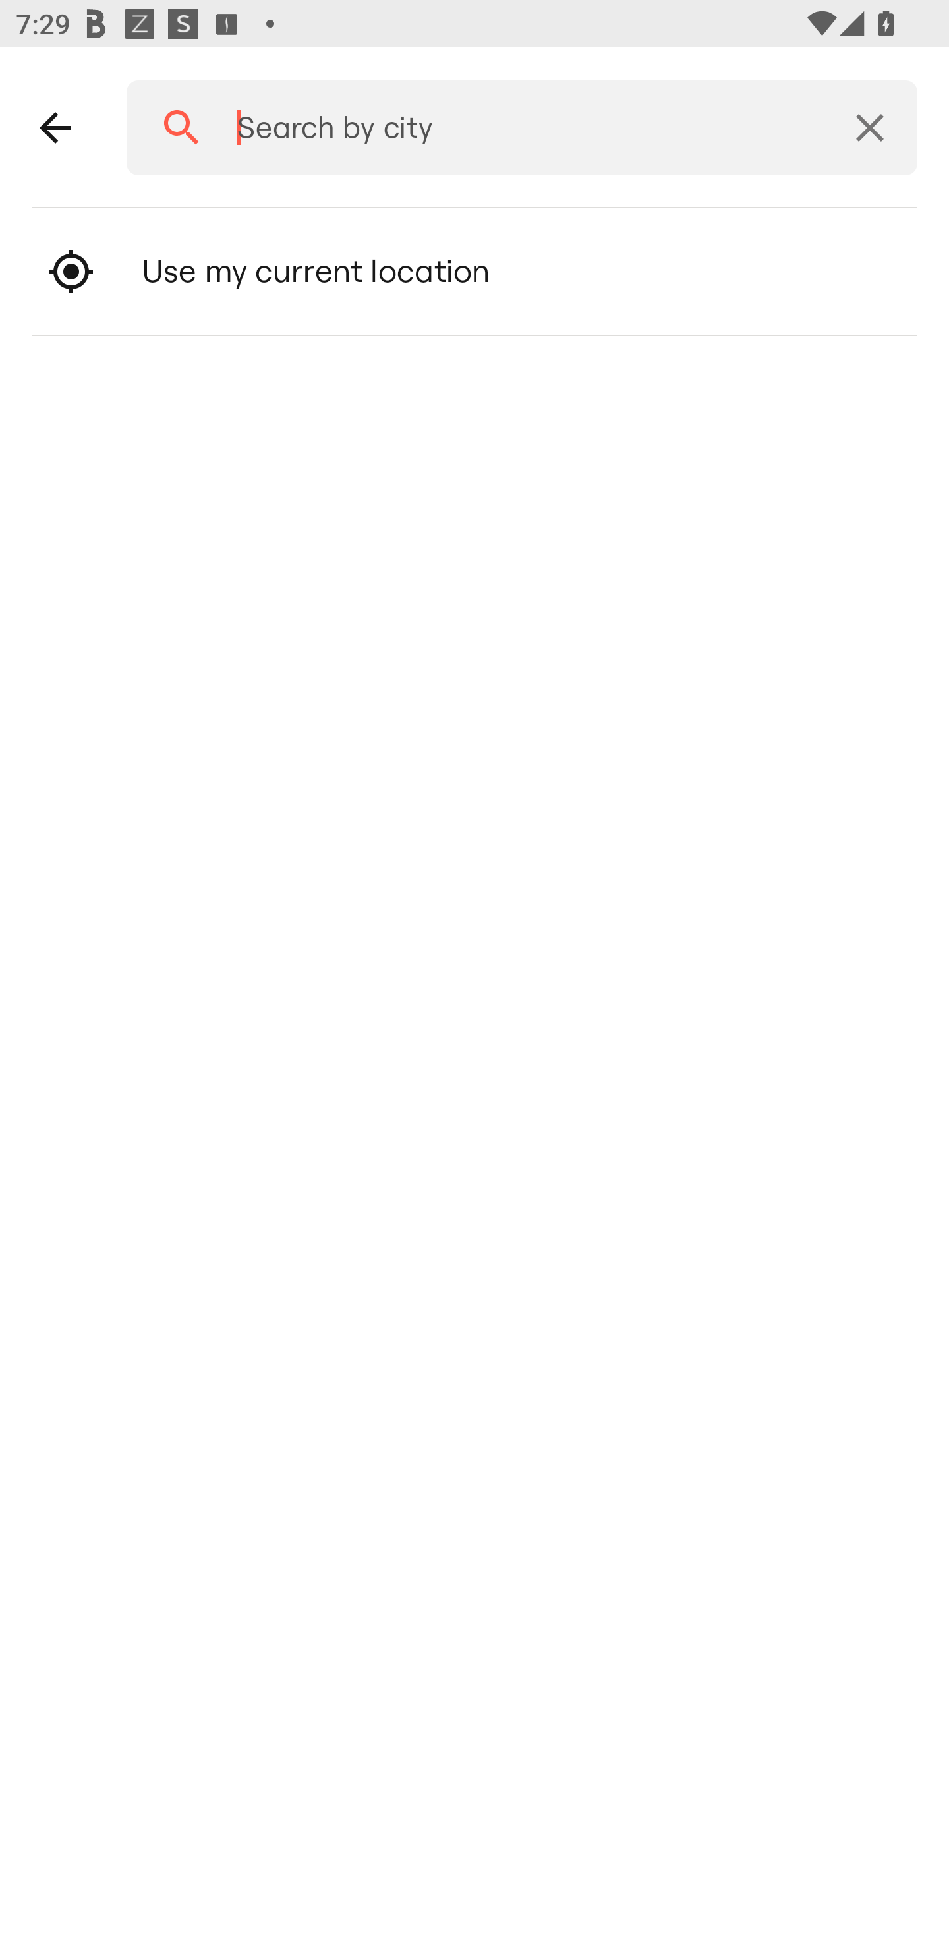 The image size is (949, 1951). Describe the element at coordinates (55, 128) in the screenshot. I see `Back` at that location.